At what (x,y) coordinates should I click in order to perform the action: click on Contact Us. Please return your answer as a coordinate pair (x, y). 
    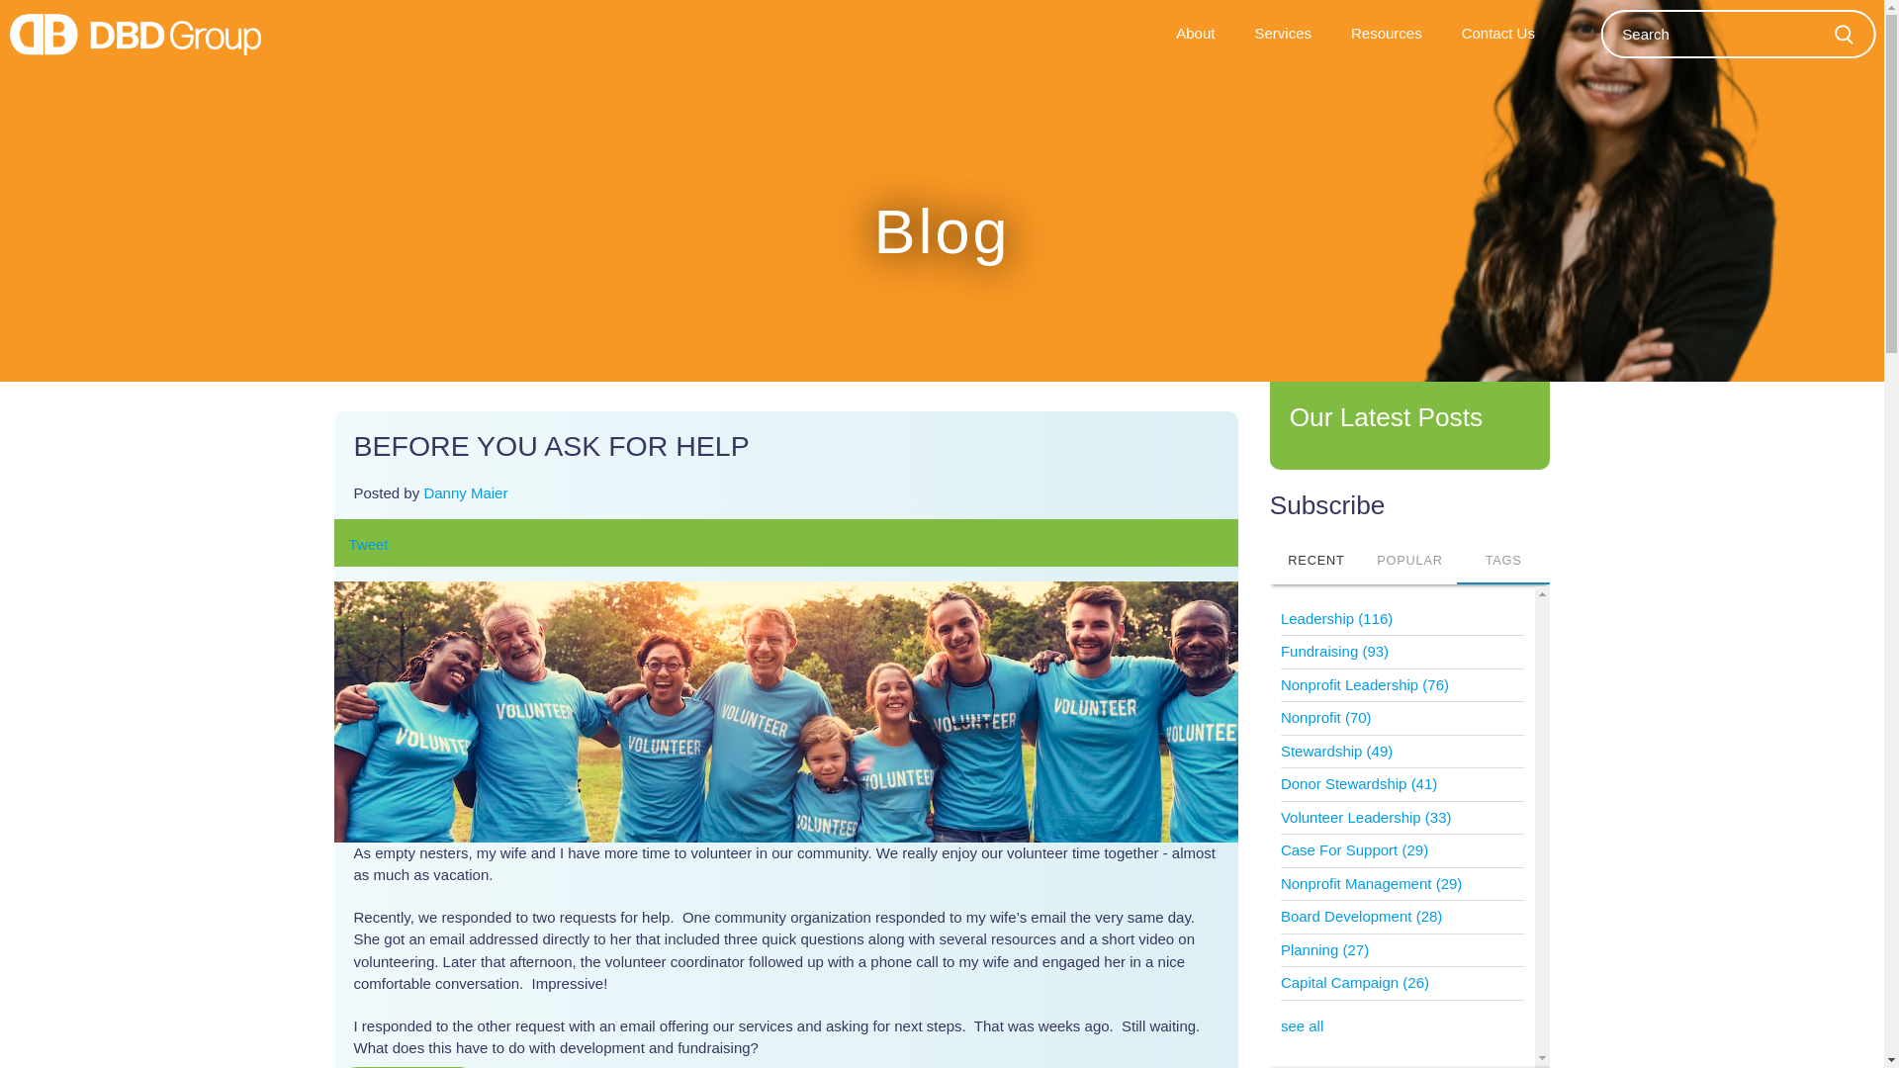
    Looking at the image, I should click on (1497, 34).